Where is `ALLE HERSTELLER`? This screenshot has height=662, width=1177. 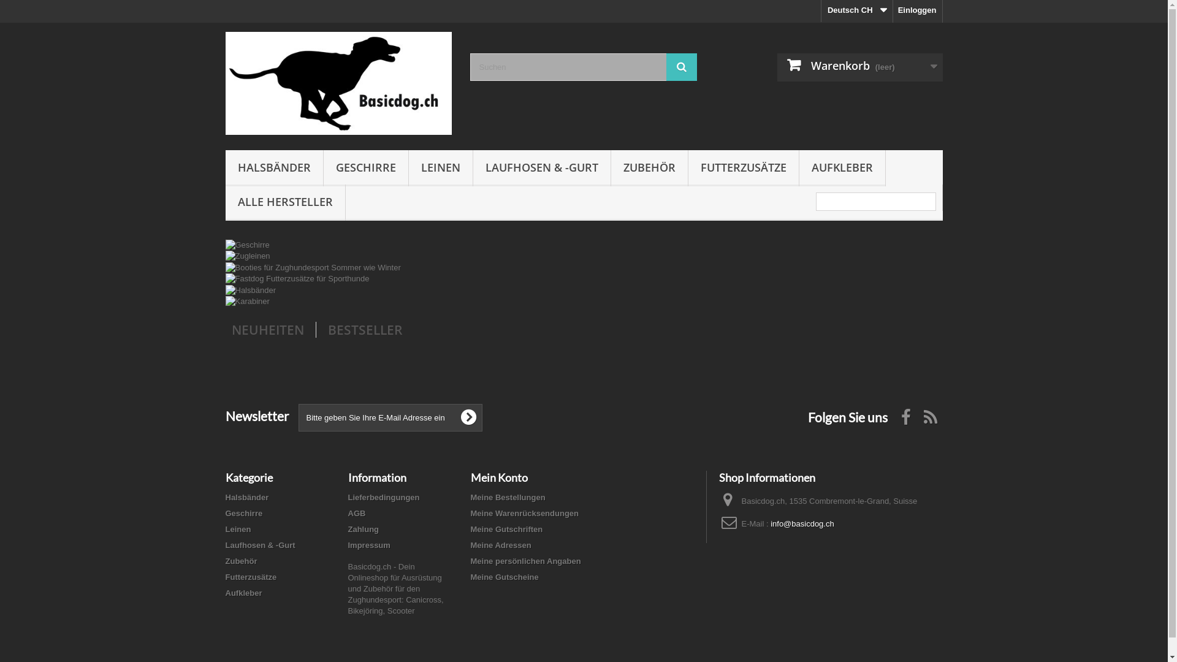 ALLE HERSTELLER is located at coordinates (286, 202).